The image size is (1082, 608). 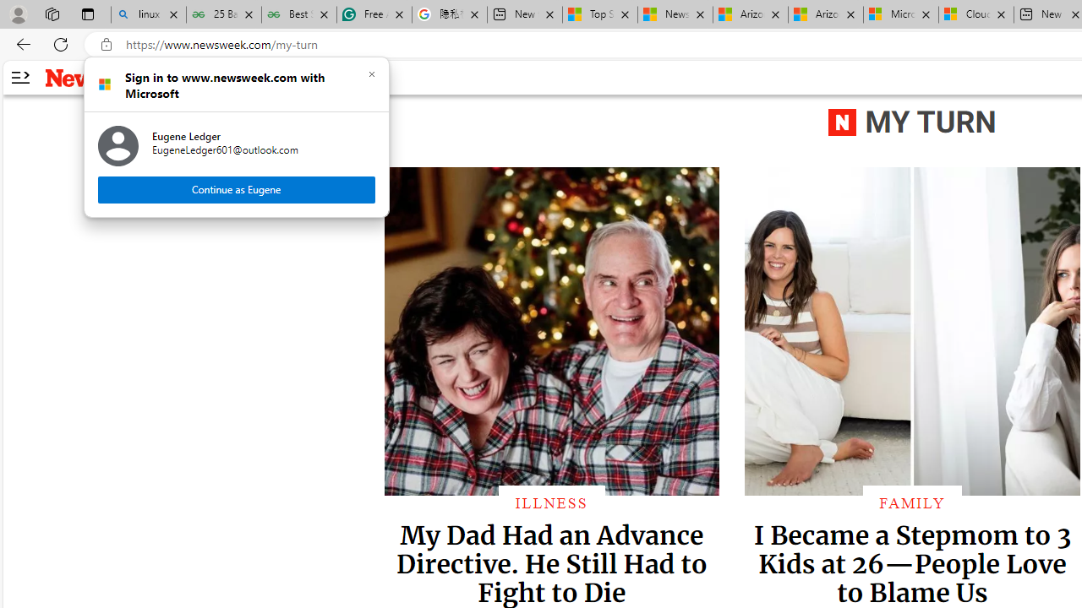 What do you see at coordinates (976, 15) in the screenshot?
I see `Cloud Computing Services | Microsoft Azure` at bounding box center [976, 15].